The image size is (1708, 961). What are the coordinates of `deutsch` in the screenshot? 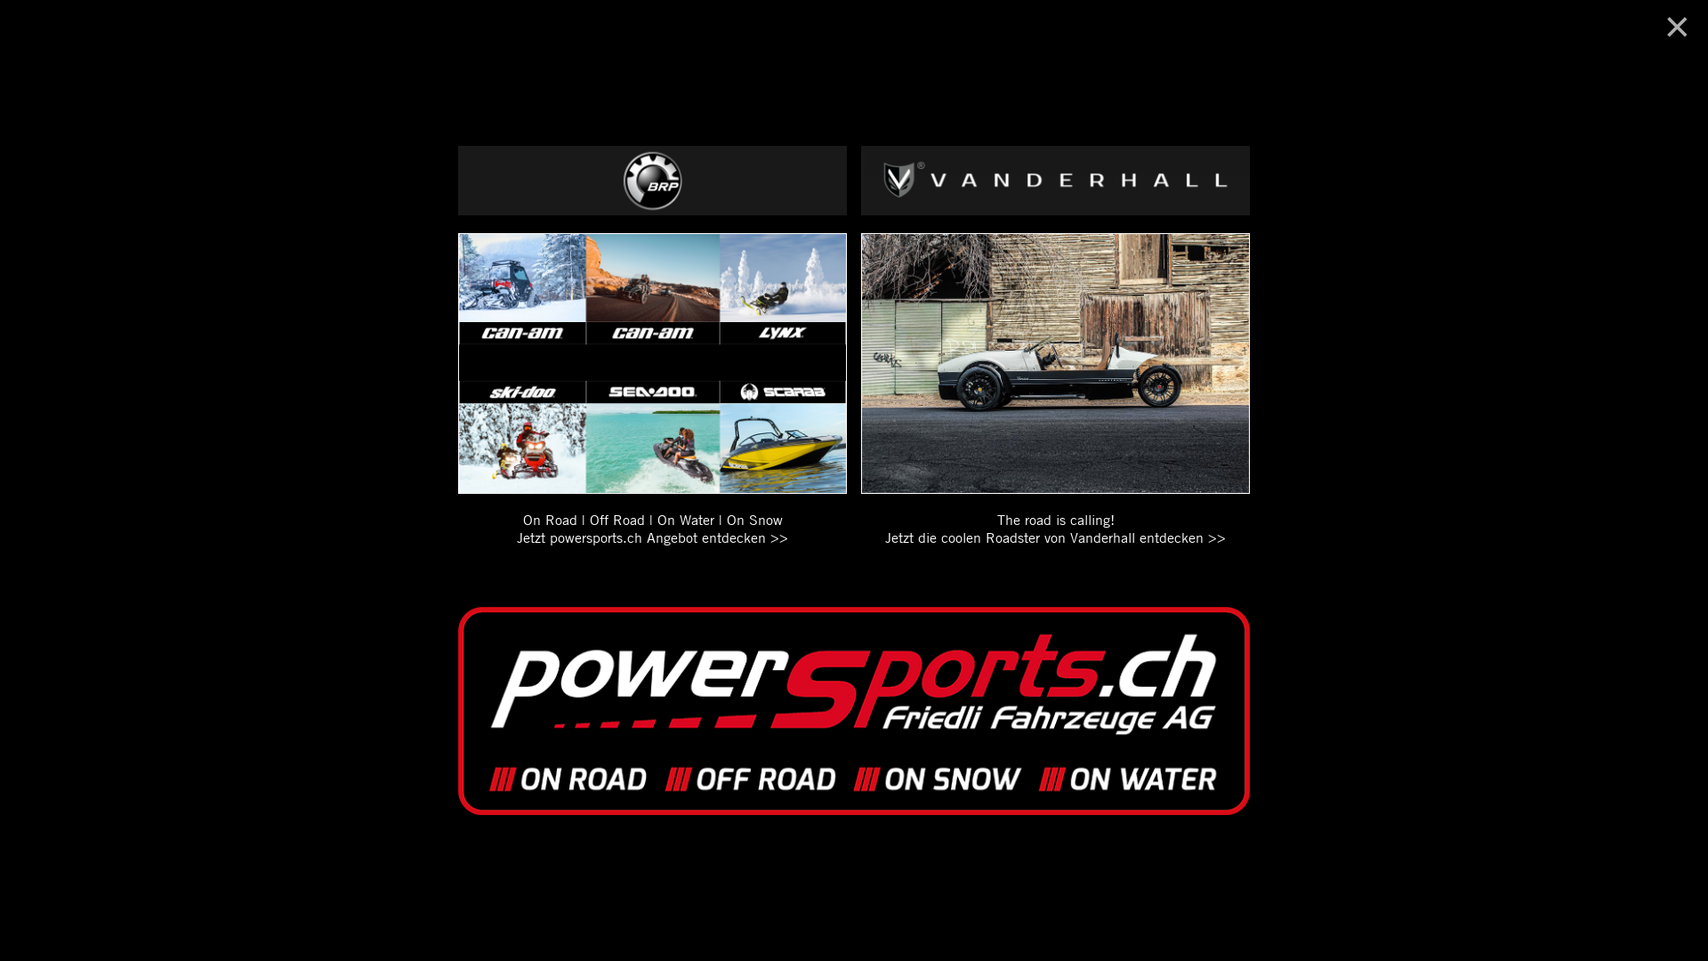 It's located at (1295, 89).